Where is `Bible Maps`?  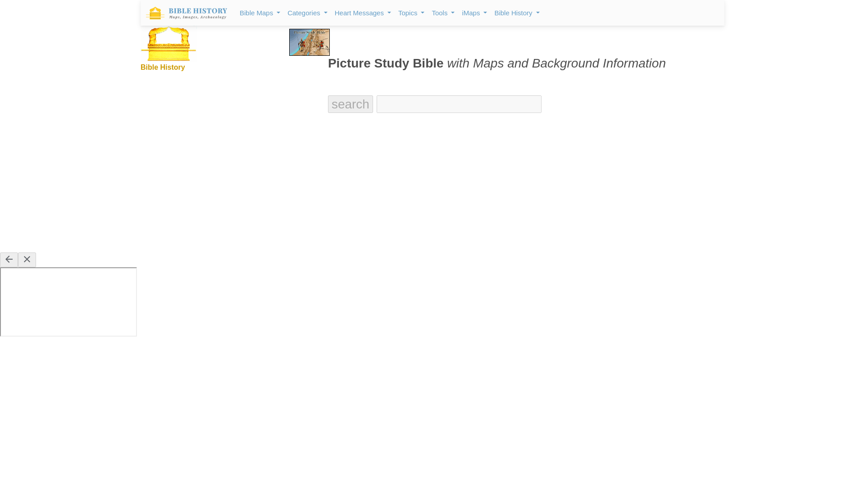 Bible Maps is located at coordinates (259, 13).